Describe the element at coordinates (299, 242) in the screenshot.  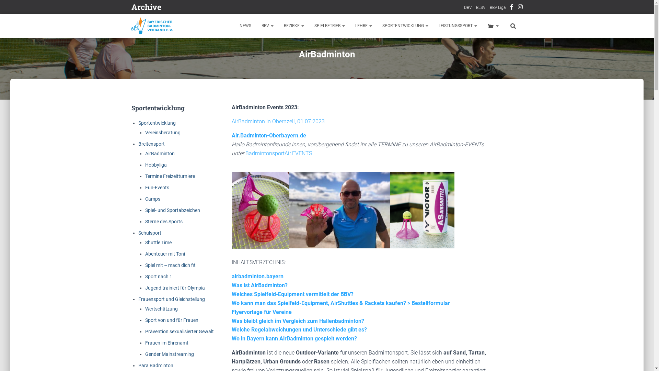
I see `Juni 2015` at that location.